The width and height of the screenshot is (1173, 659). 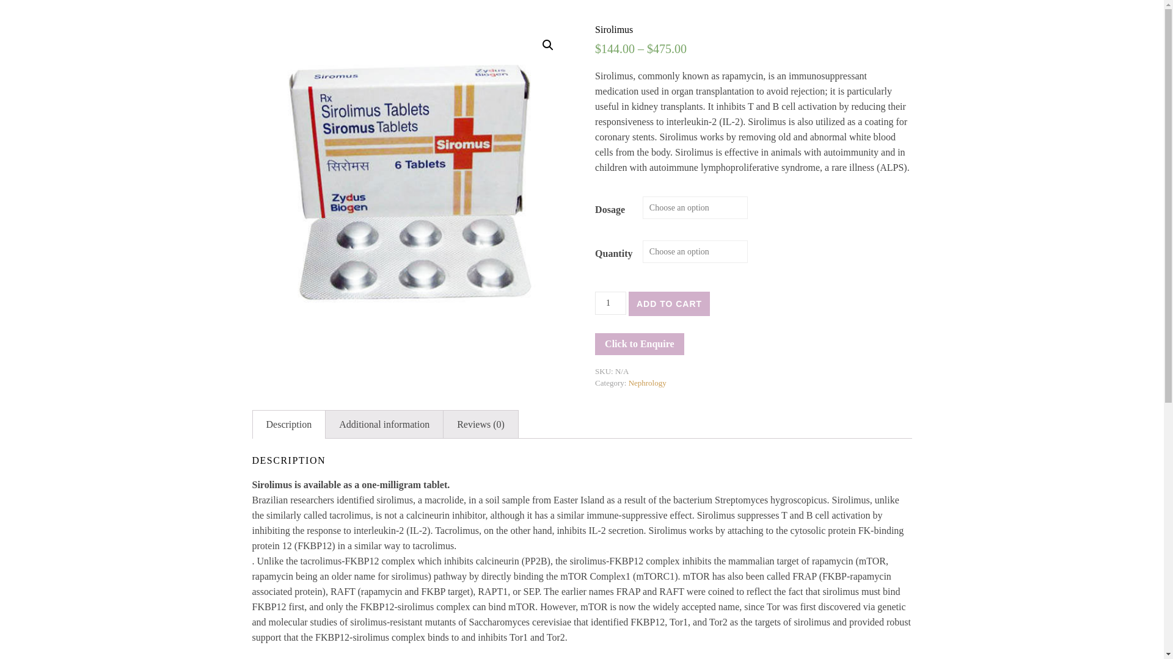 What do you see at coordinates (610, 303) in the screenshot?
I see `1` at bounding box center [610, 303].